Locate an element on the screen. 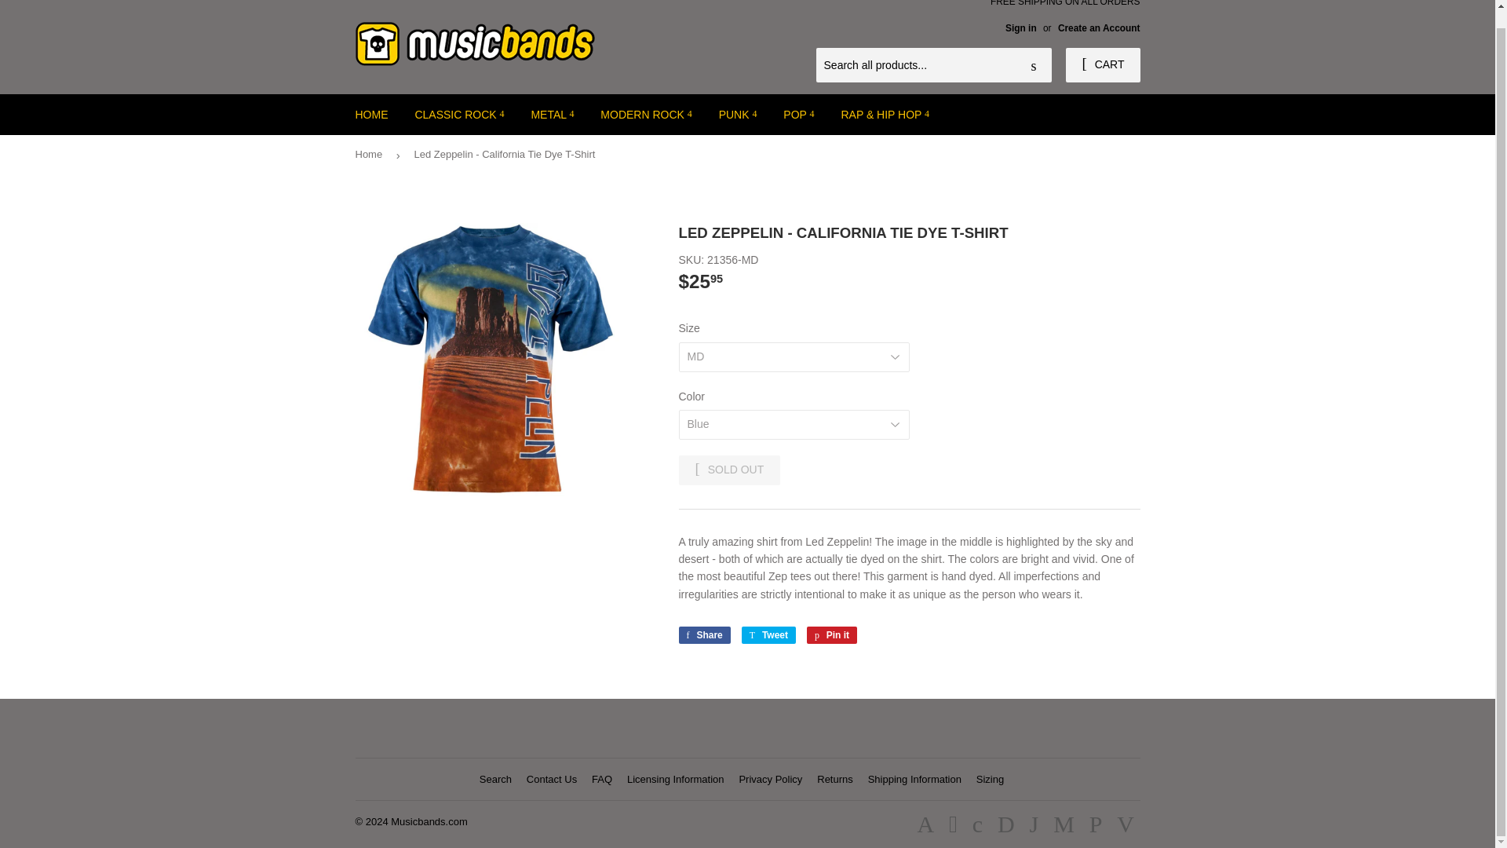  Tweet on Twitter is located at coordinates (768, 634).